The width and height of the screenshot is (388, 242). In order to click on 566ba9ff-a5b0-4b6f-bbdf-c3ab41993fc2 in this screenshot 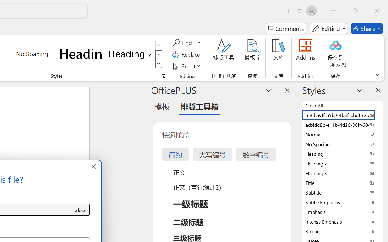, I will do `click(343, 115)`.